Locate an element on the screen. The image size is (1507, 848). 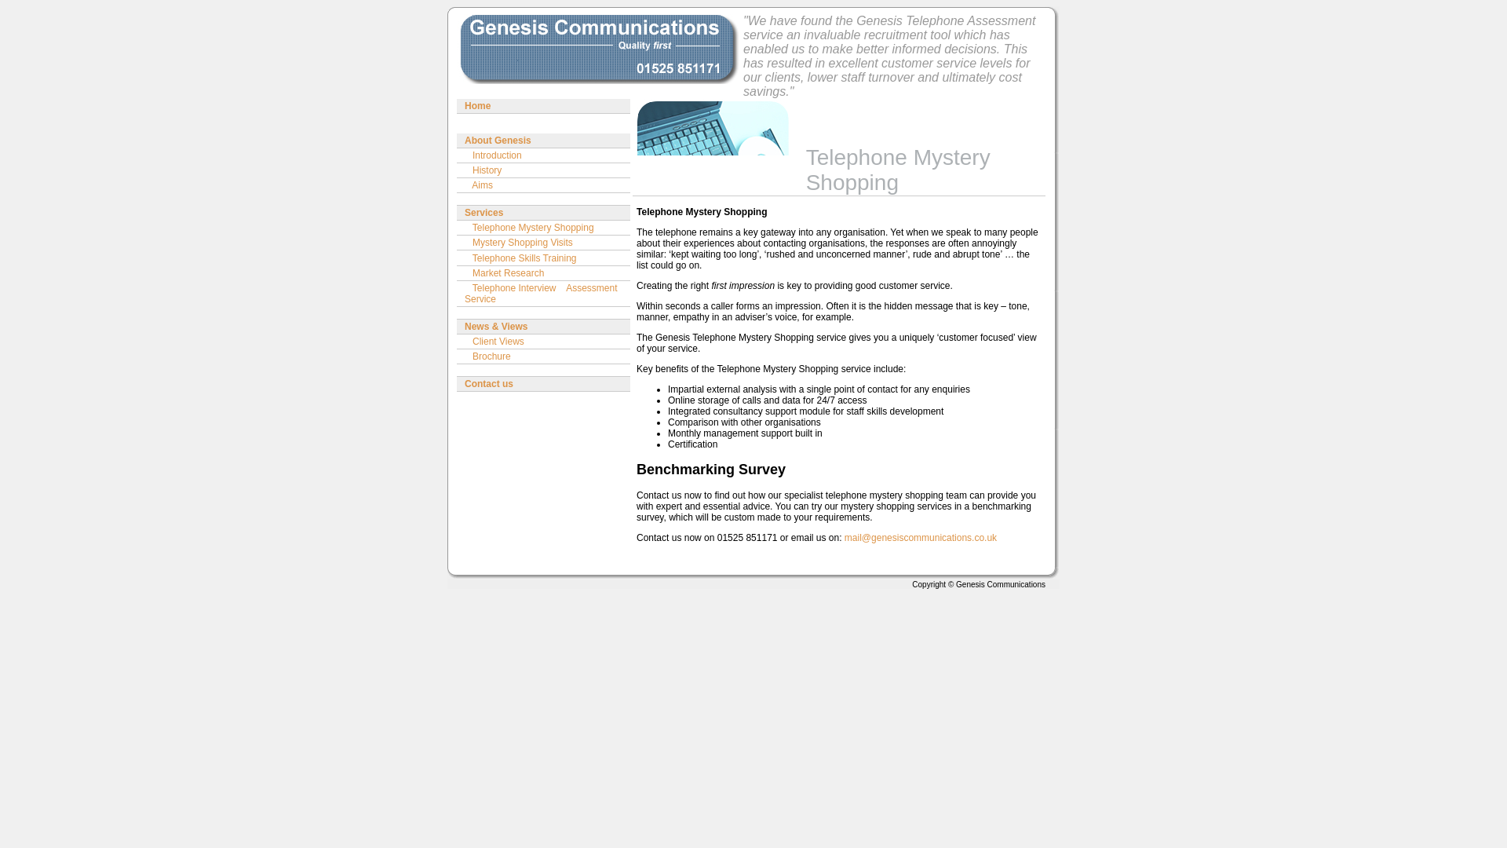
   Mystery Shopping Visits is located at coordinates (543, 242).